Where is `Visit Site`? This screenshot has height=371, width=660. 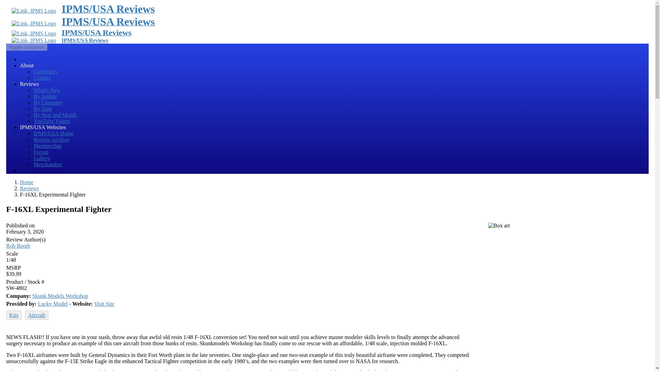
Visit Site is located at coordinates (104, 304).